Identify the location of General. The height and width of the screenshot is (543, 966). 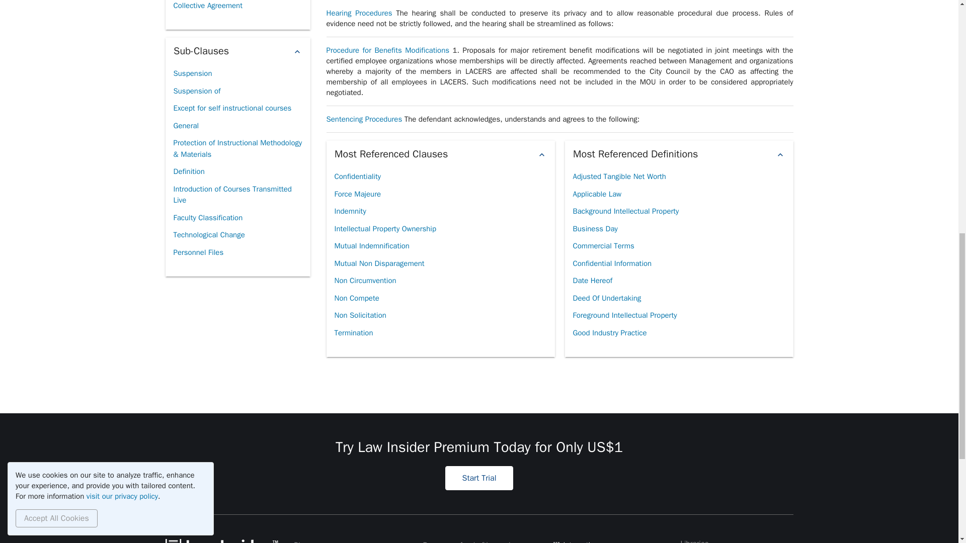
(186, 126).